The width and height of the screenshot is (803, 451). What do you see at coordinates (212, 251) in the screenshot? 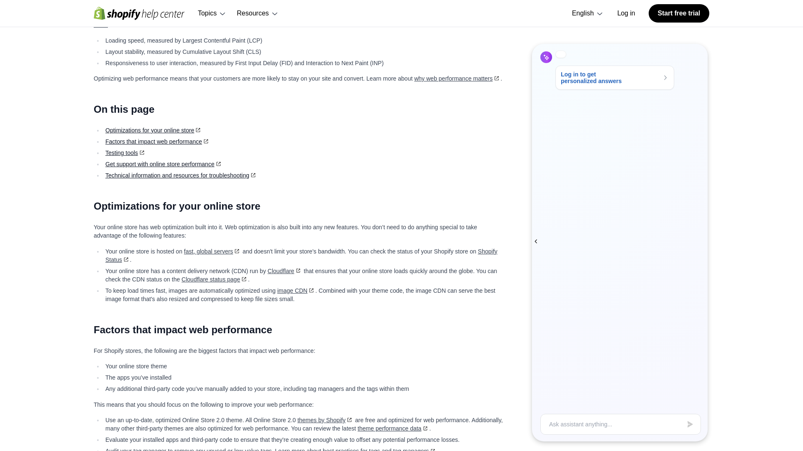
I see `fast, global servers` at bounding box center [212, 251].